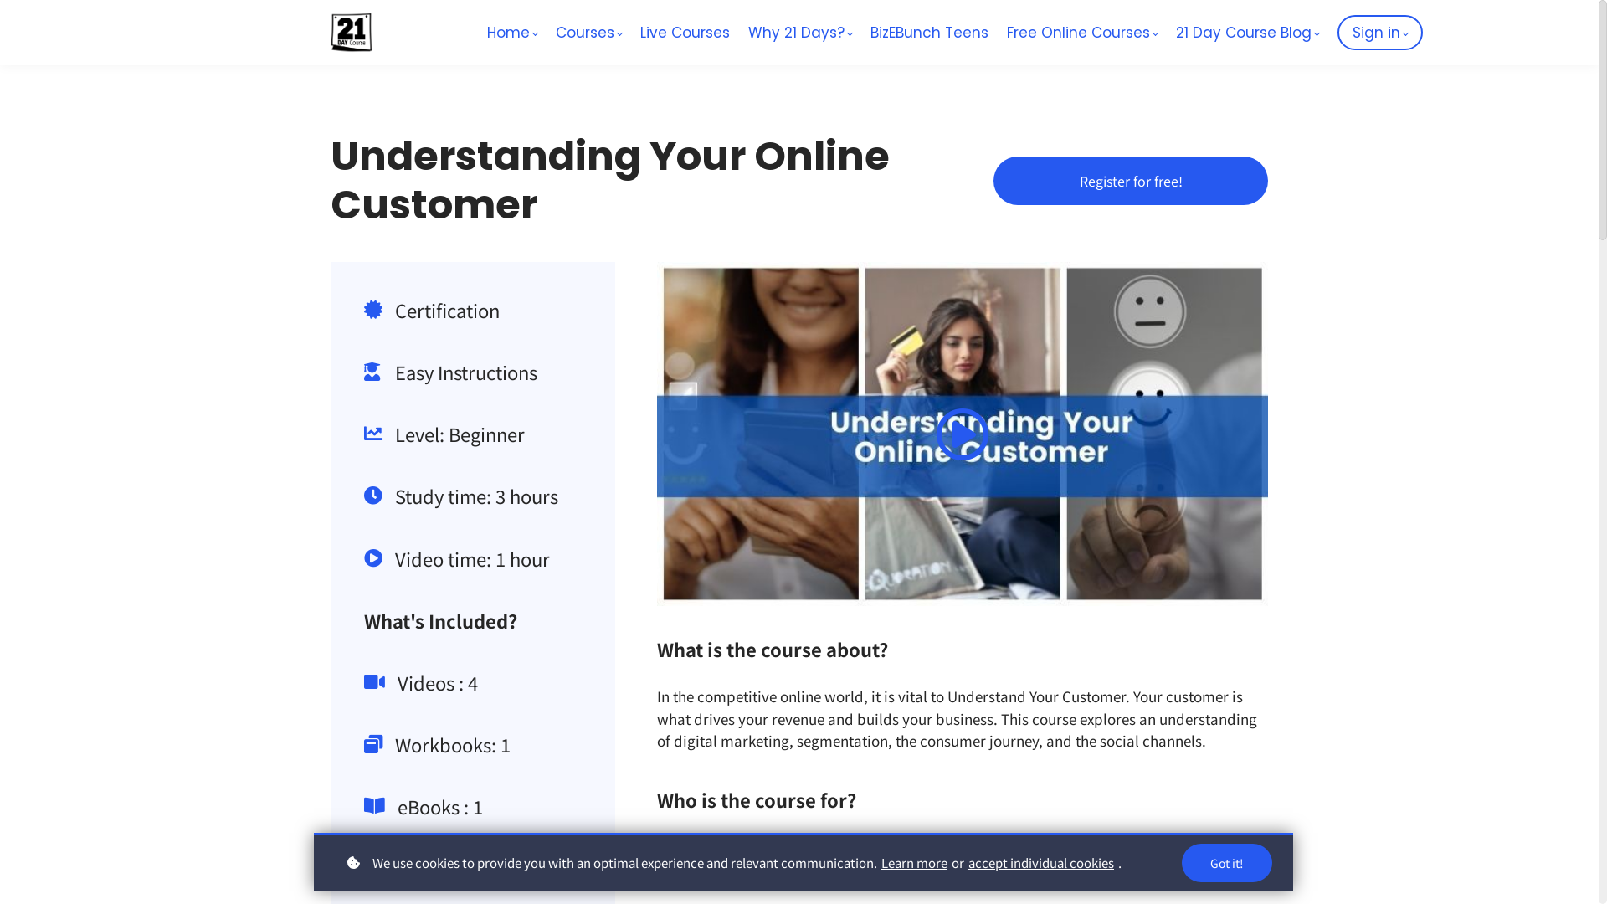  What do you see at coordinates (929, 33) in the screenshot?
I see `BizEBunch Teens` at bounding box center [929, 33].